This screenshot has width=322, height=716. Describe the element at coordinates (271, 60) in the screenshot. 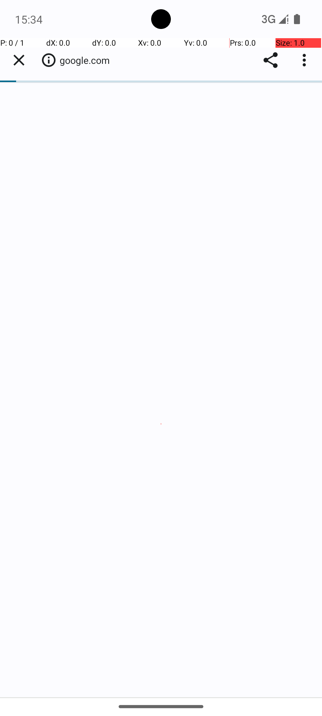

I see `Share` at that location.